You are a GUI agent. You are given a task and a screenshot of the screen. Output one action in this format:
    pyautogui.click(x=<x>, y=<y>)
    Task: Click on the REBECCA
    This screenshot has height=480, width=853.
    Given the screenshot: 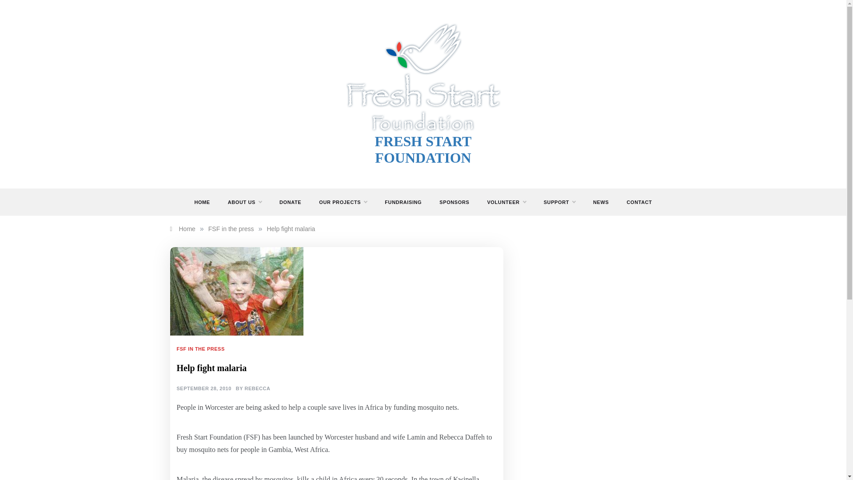 What is the action you would take?
    pyautogui.click(x=257, y=389)
    